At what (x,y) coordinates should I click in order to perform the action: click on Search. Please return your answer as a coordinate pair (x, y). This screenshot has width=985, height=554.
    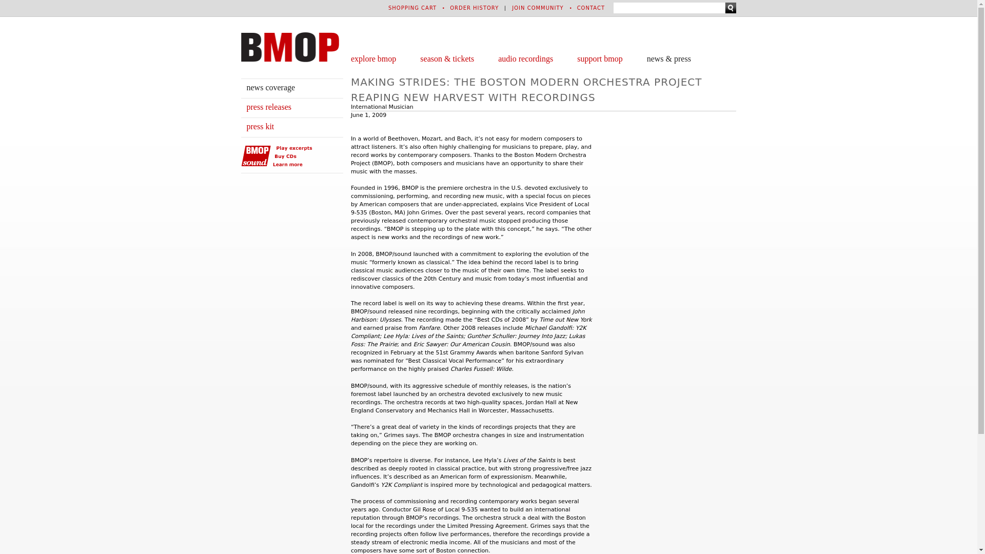
    Looking at the image, I should click on (731, 8).